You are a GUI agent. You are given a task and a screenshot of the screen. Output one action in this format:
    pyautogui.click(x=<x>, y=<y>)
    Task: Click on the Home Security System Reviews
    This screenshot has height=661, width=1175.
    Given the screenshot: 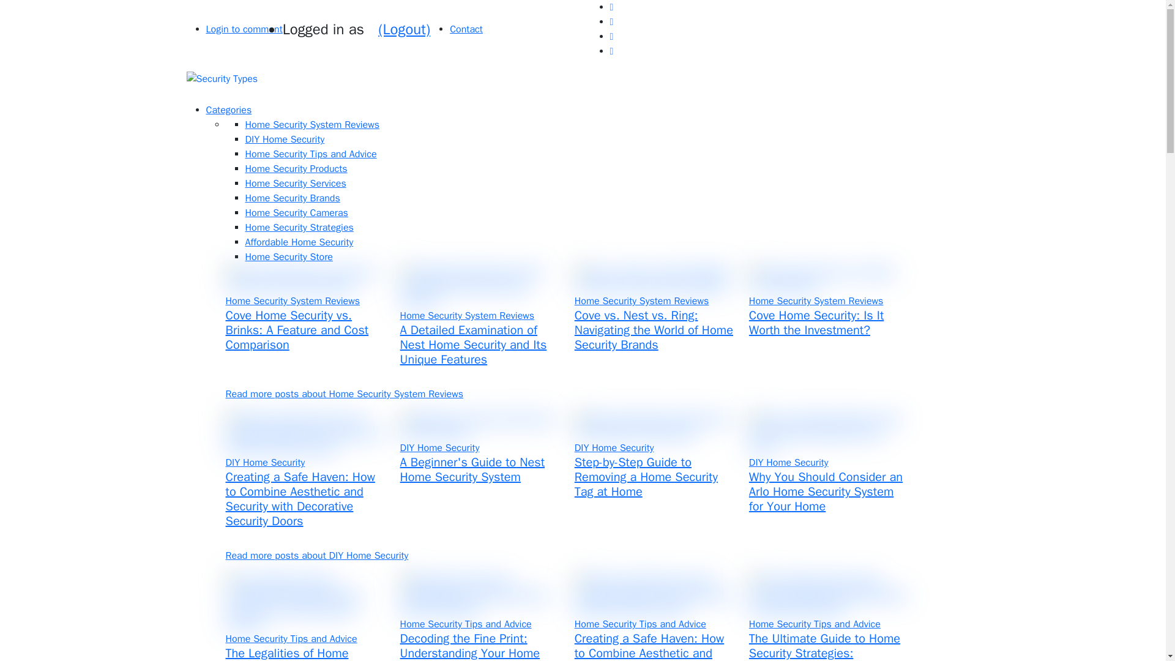 What is the action you would take?
    pyautogui.click(x=816, y=301)
    